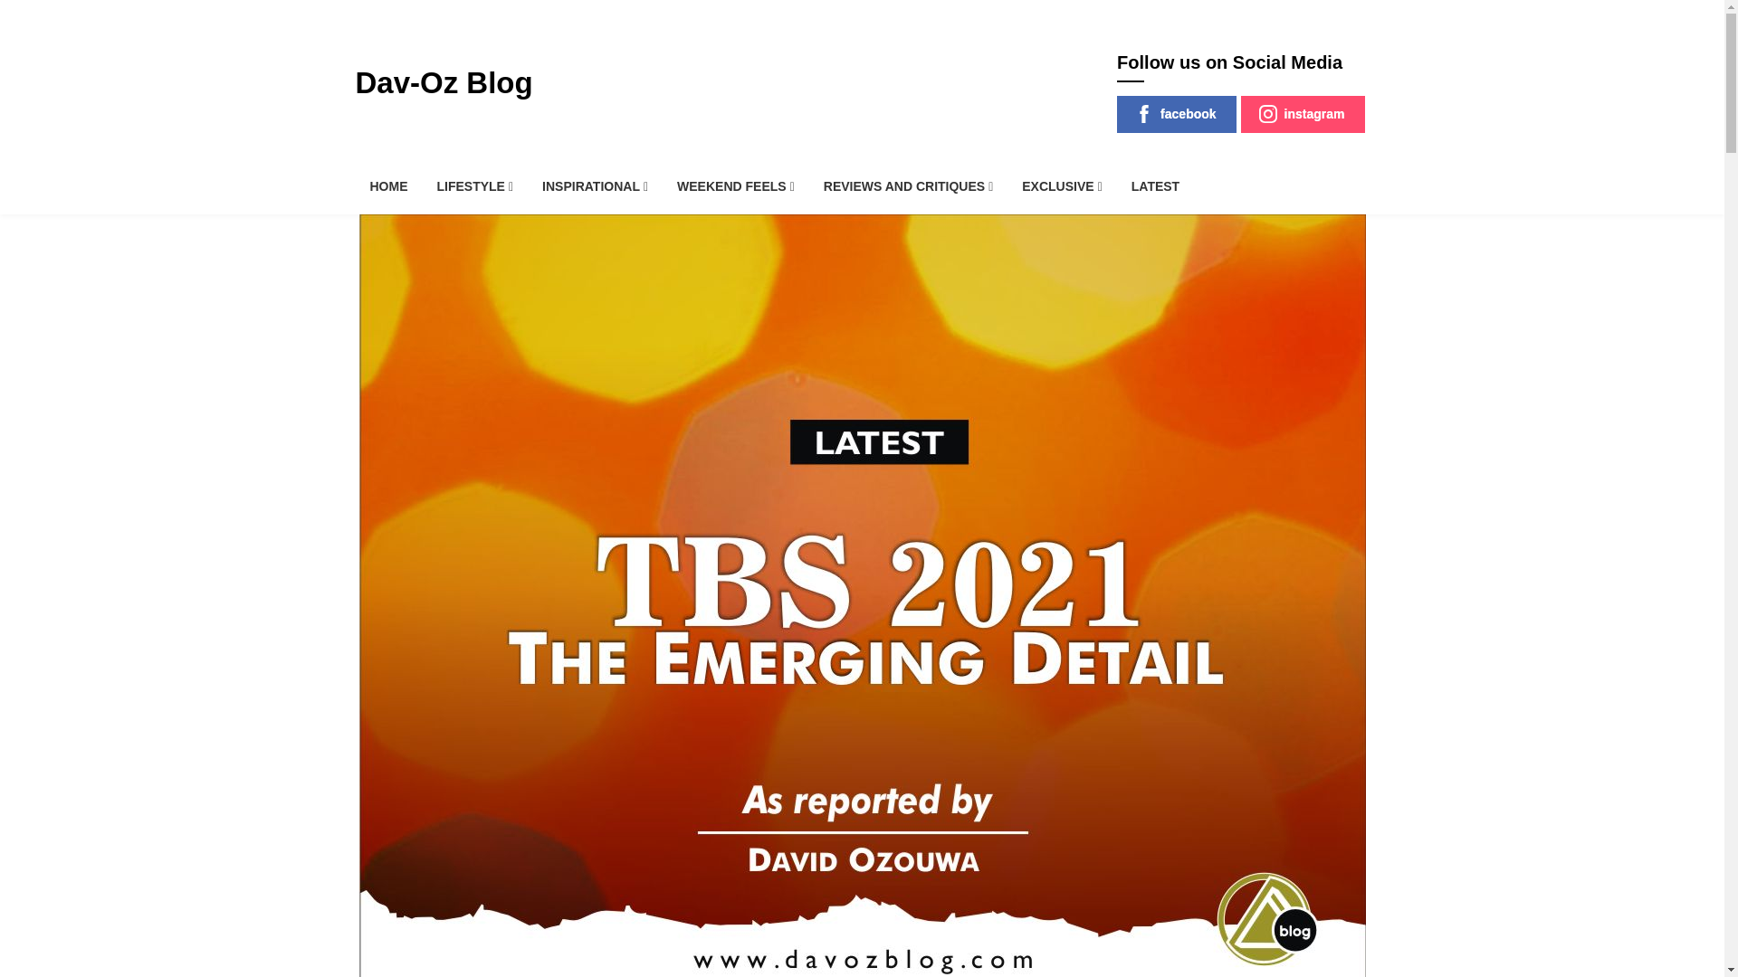 This screenshot has width=1738, height=977. What do you see at coordinates (735, 186) in the screenshot?
I see `WEEKEND FEELS` at bounding box center [735, 186].